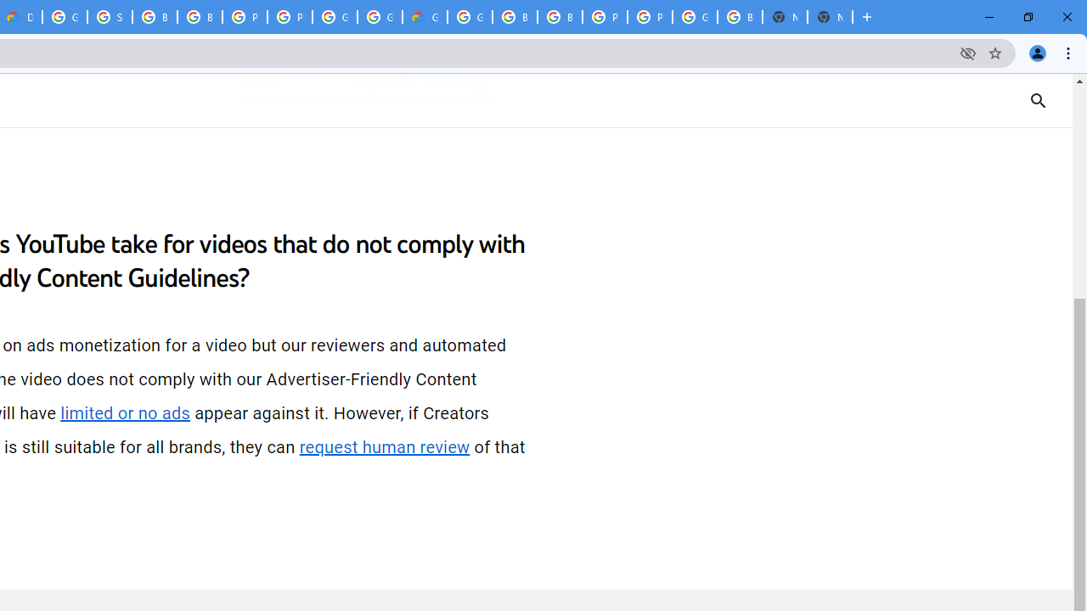 Image resolution: width=1087 pixels, height=611 pixels. Describe the element at coordinates (155, 17) in the screenshot. I see `Browse Chrome as a guest - Computer - Google Chrome Help` at that location.